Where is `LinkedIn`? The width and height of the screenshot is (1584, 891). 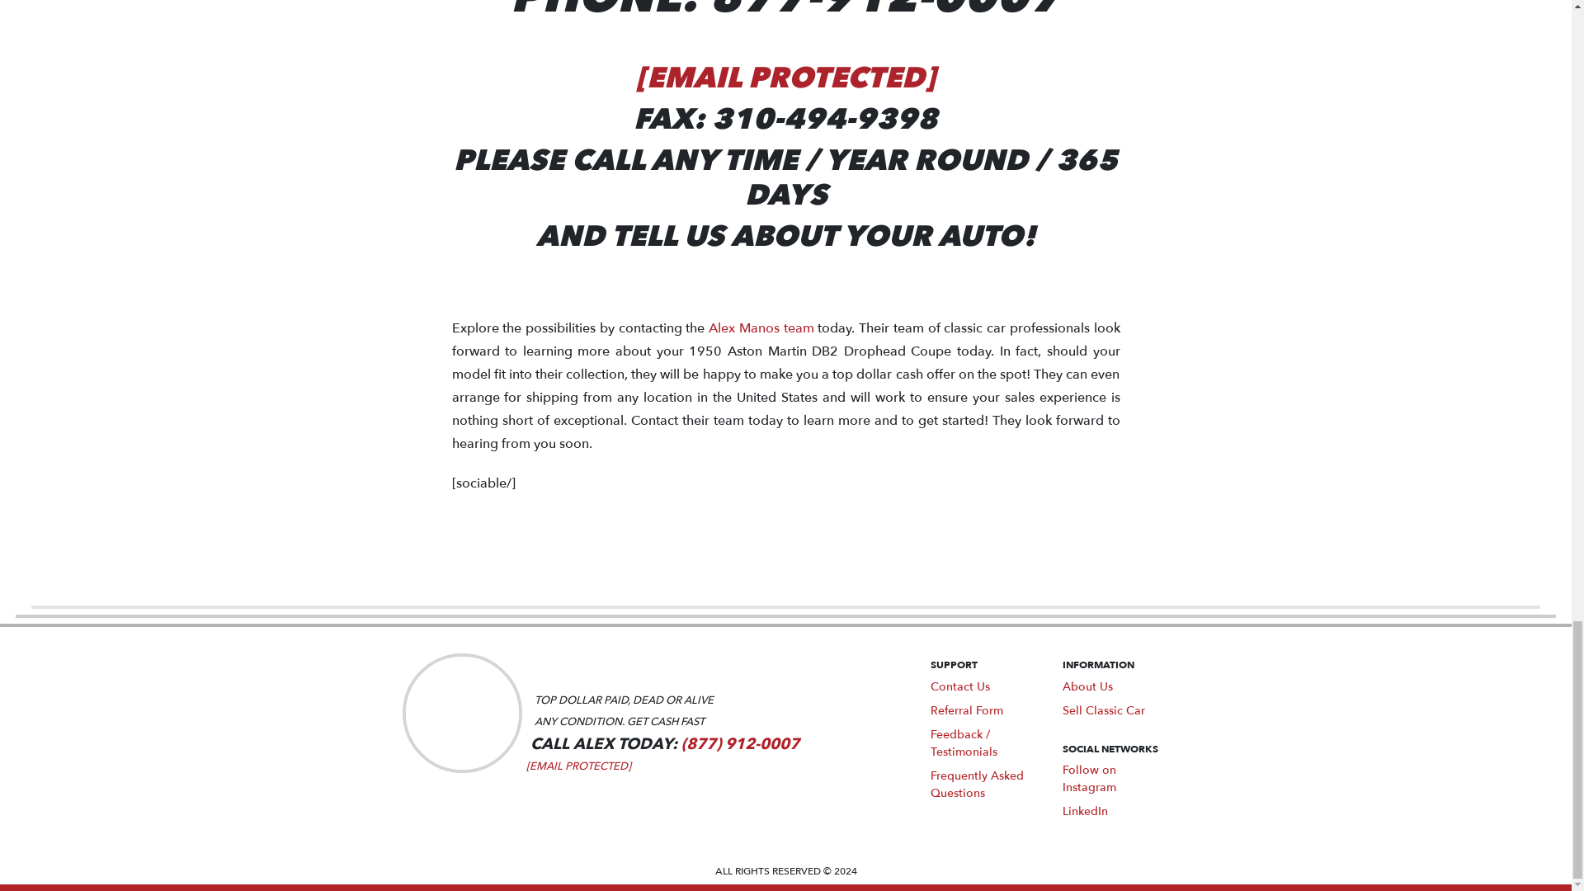 LinkedIn is located at coordinates (1085, 811).